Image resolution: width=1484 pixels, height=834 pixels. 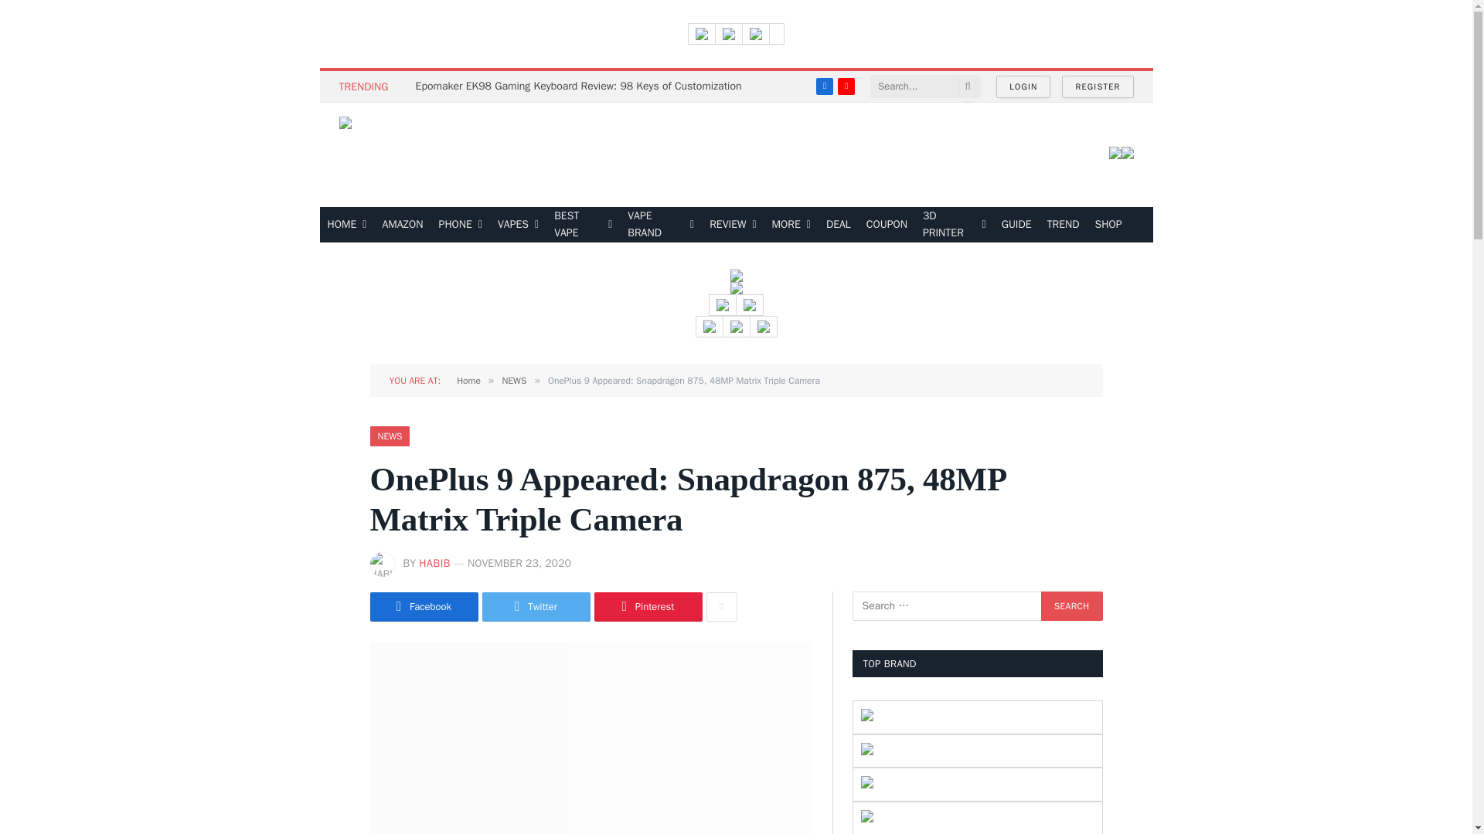 I want to click on Posts by Habib, so click(x=434, y=563).